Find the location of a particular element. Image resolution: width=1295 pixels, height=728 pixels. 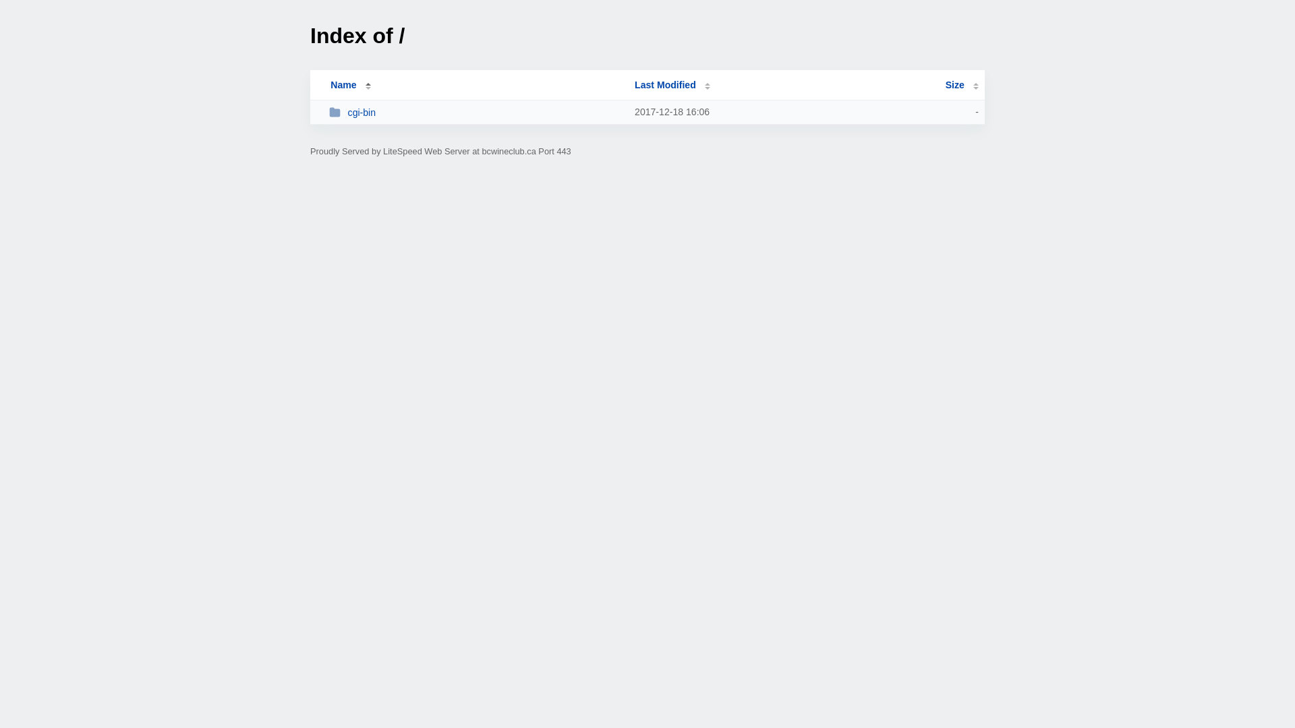

Size is located at coordinates (962, 85).